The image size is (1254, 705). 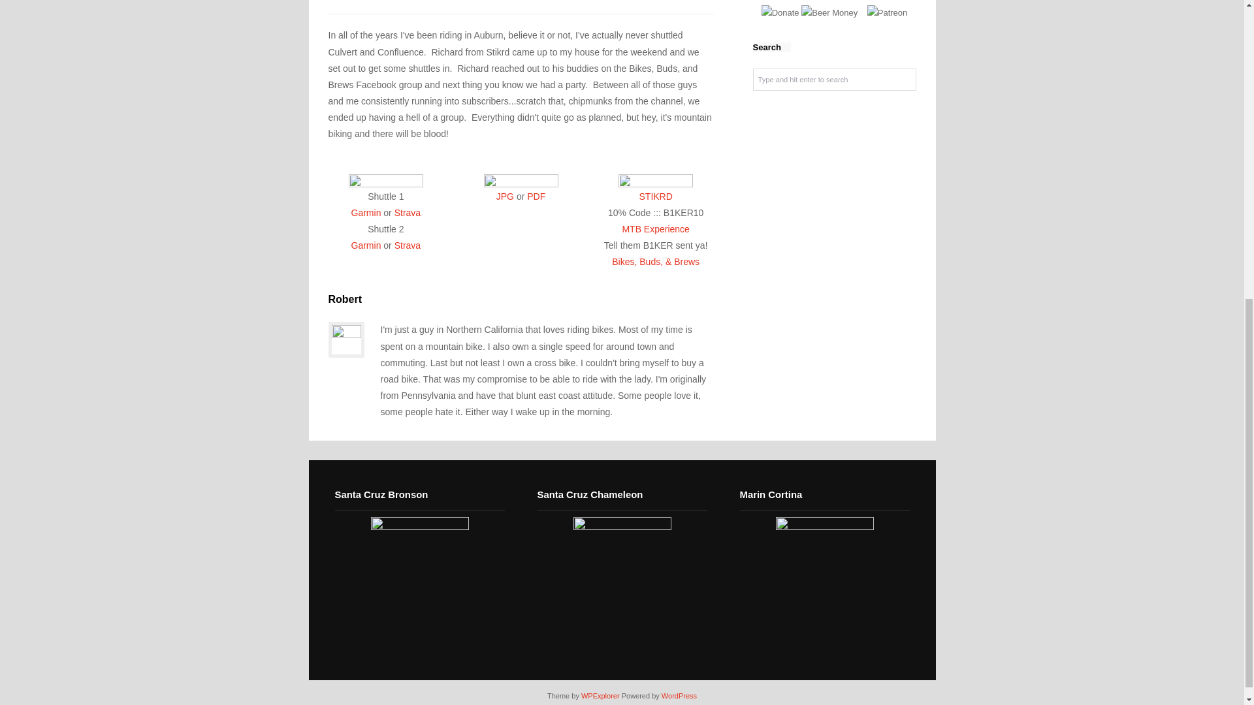 What do you see at coordinates (408, 212) in the screenshot?
I see `Strava` at bounding box center [408, 212].